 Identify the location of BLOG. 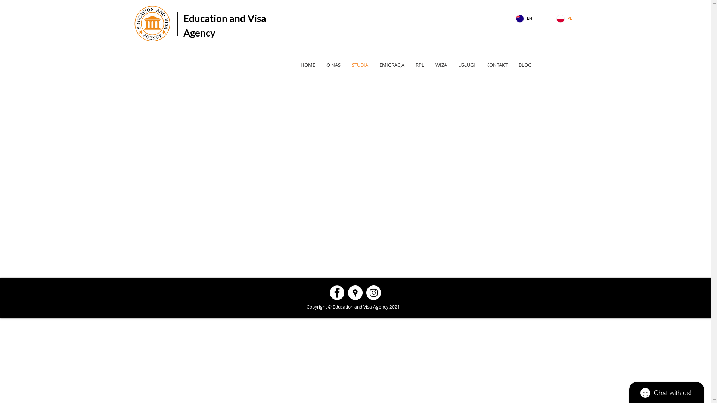
(525, 65).